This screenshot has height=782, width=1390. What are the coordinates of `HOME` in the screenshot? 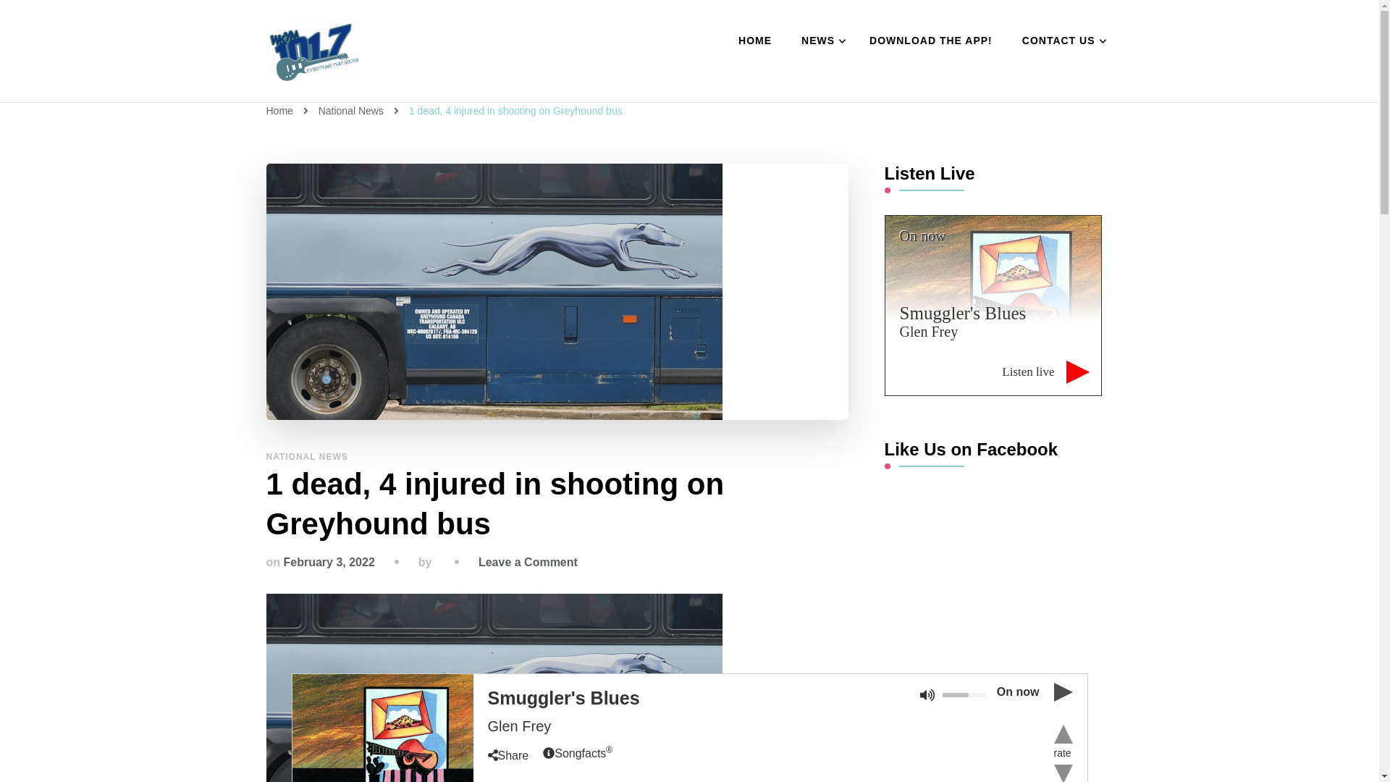 It's located at (755, 41).